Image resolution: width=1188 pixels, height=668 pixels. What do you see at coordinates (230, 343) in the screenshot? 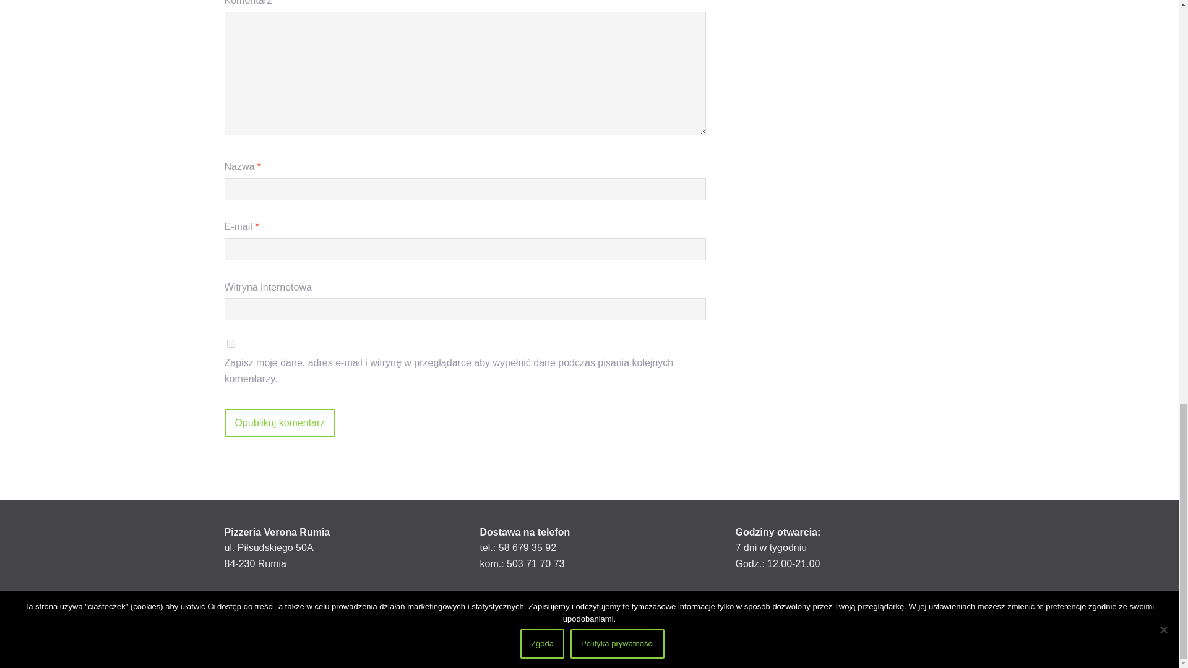
I see `yes` at bounding box center [230, 343].